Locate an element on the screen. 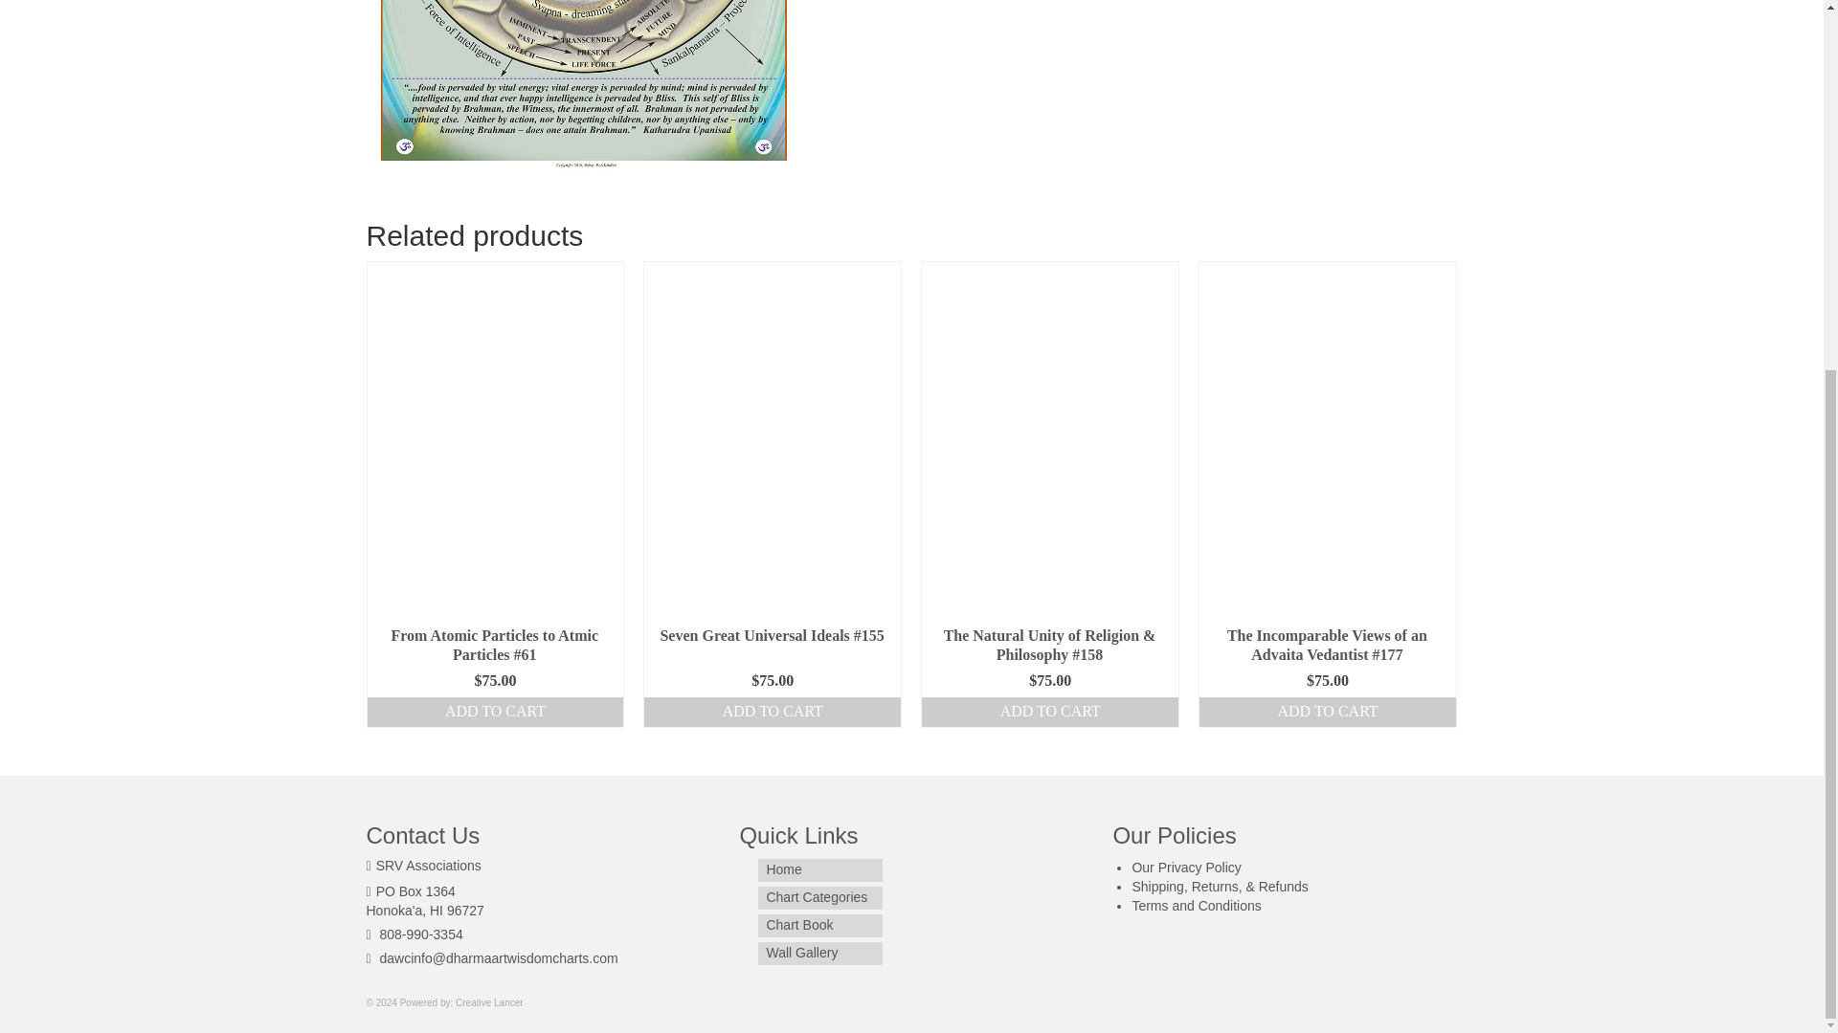 Image resolution: width=1838 pixels, height=1033 pixels. ADD TO CART is located at coordinates (496, 712).